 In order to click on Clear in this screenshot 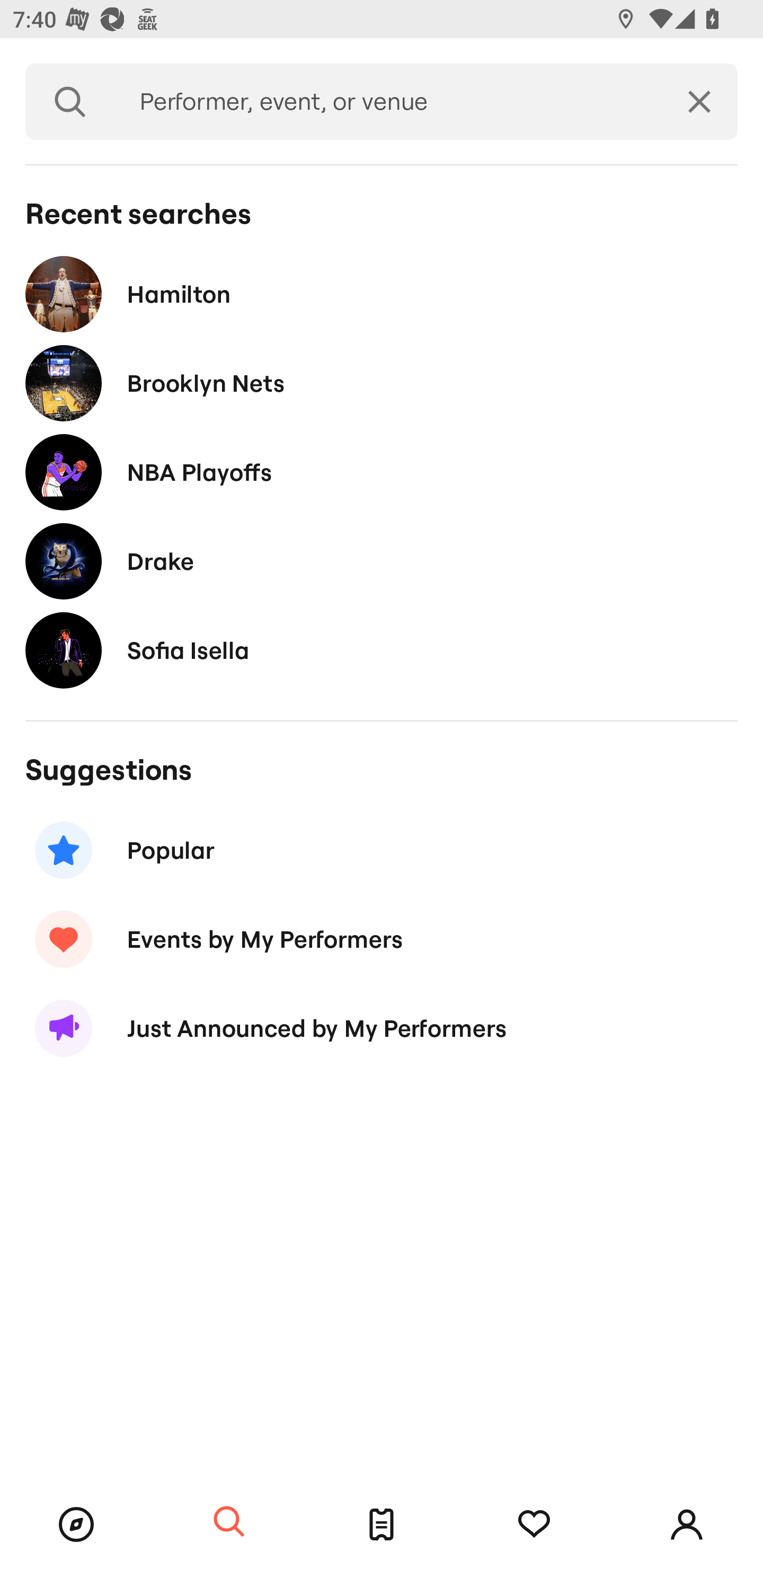, I will do `click(699, 102)`.